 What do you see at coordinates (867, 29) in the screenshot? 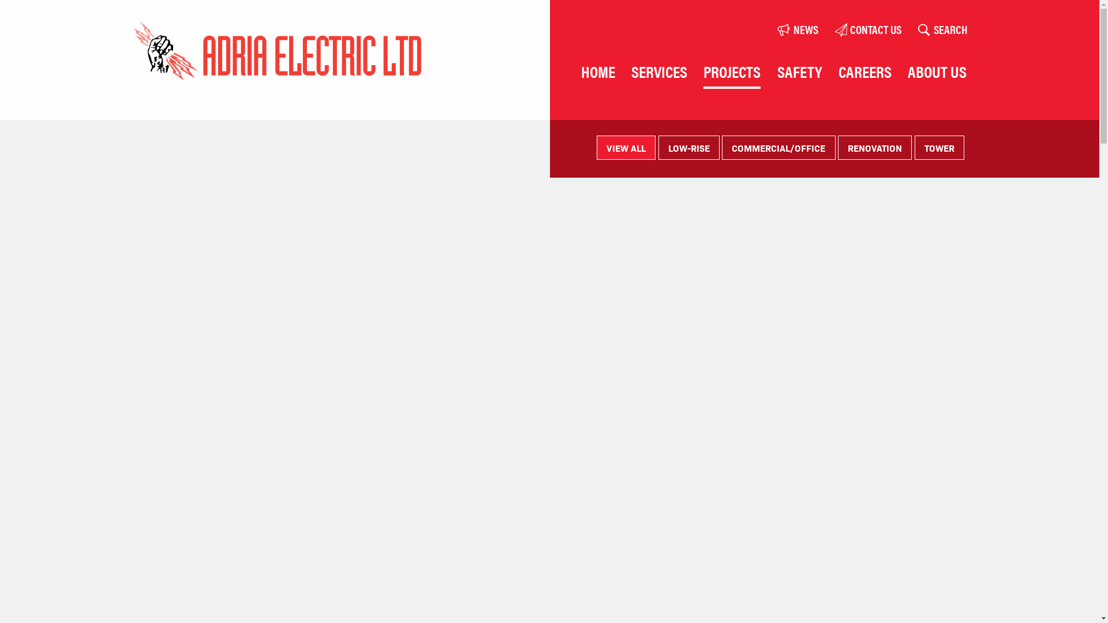
I see `CONTACT US` at bounding box center [867, 29].